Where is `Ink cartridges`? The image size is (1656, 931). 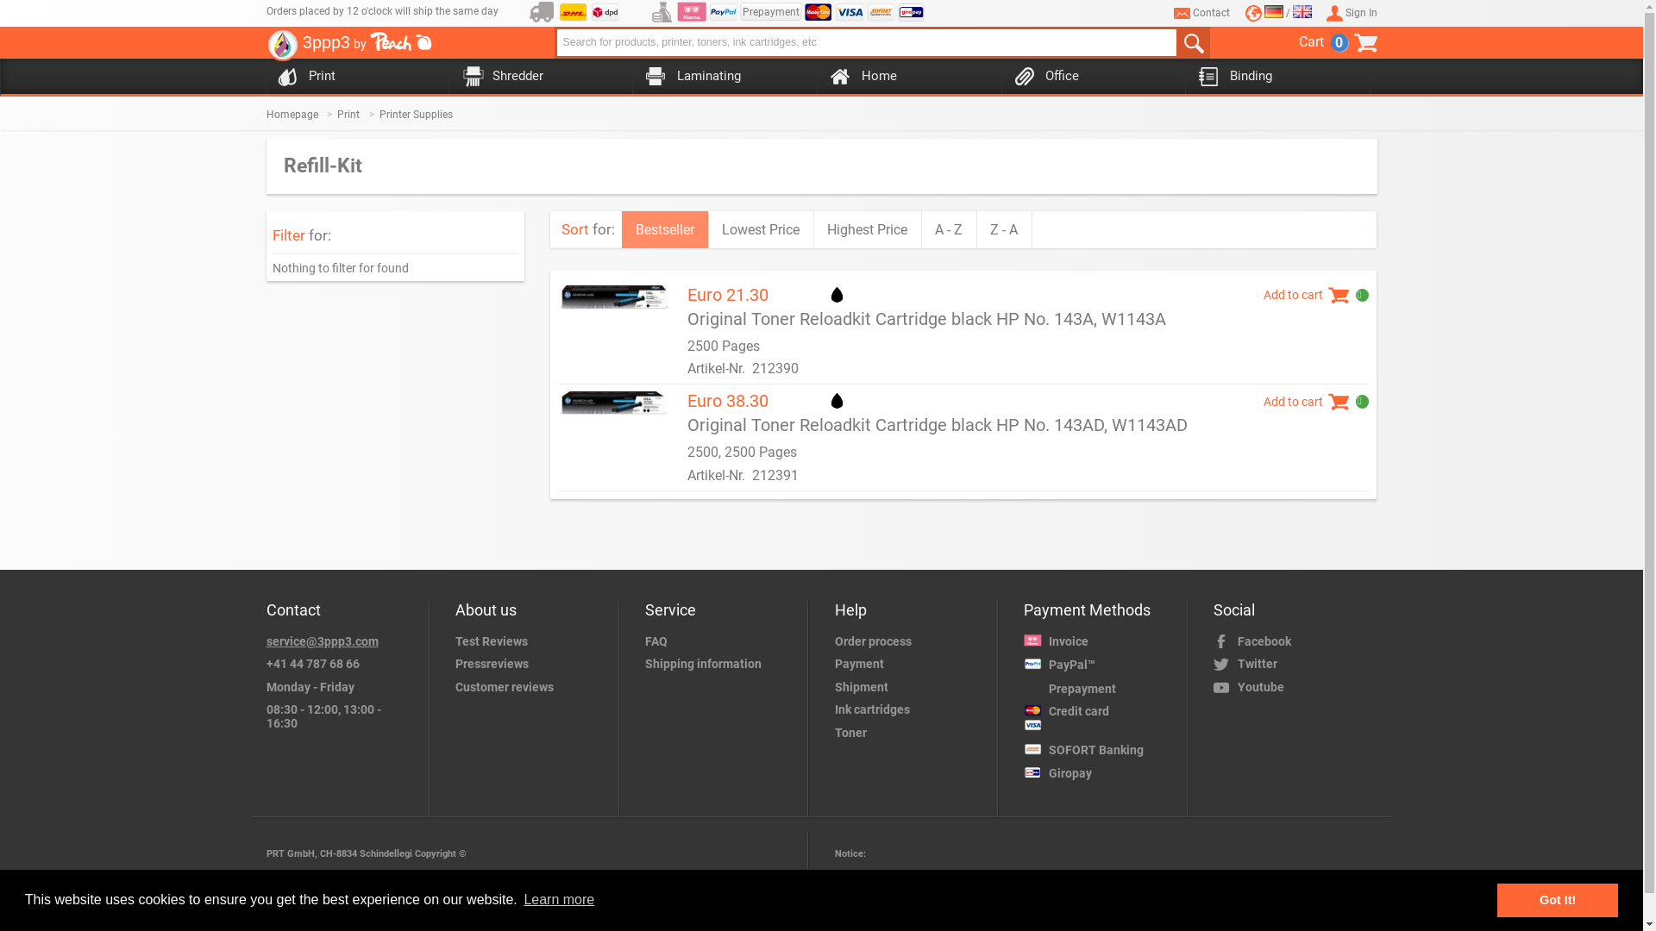 Ink cartridges is located at coordinates (908, 709).